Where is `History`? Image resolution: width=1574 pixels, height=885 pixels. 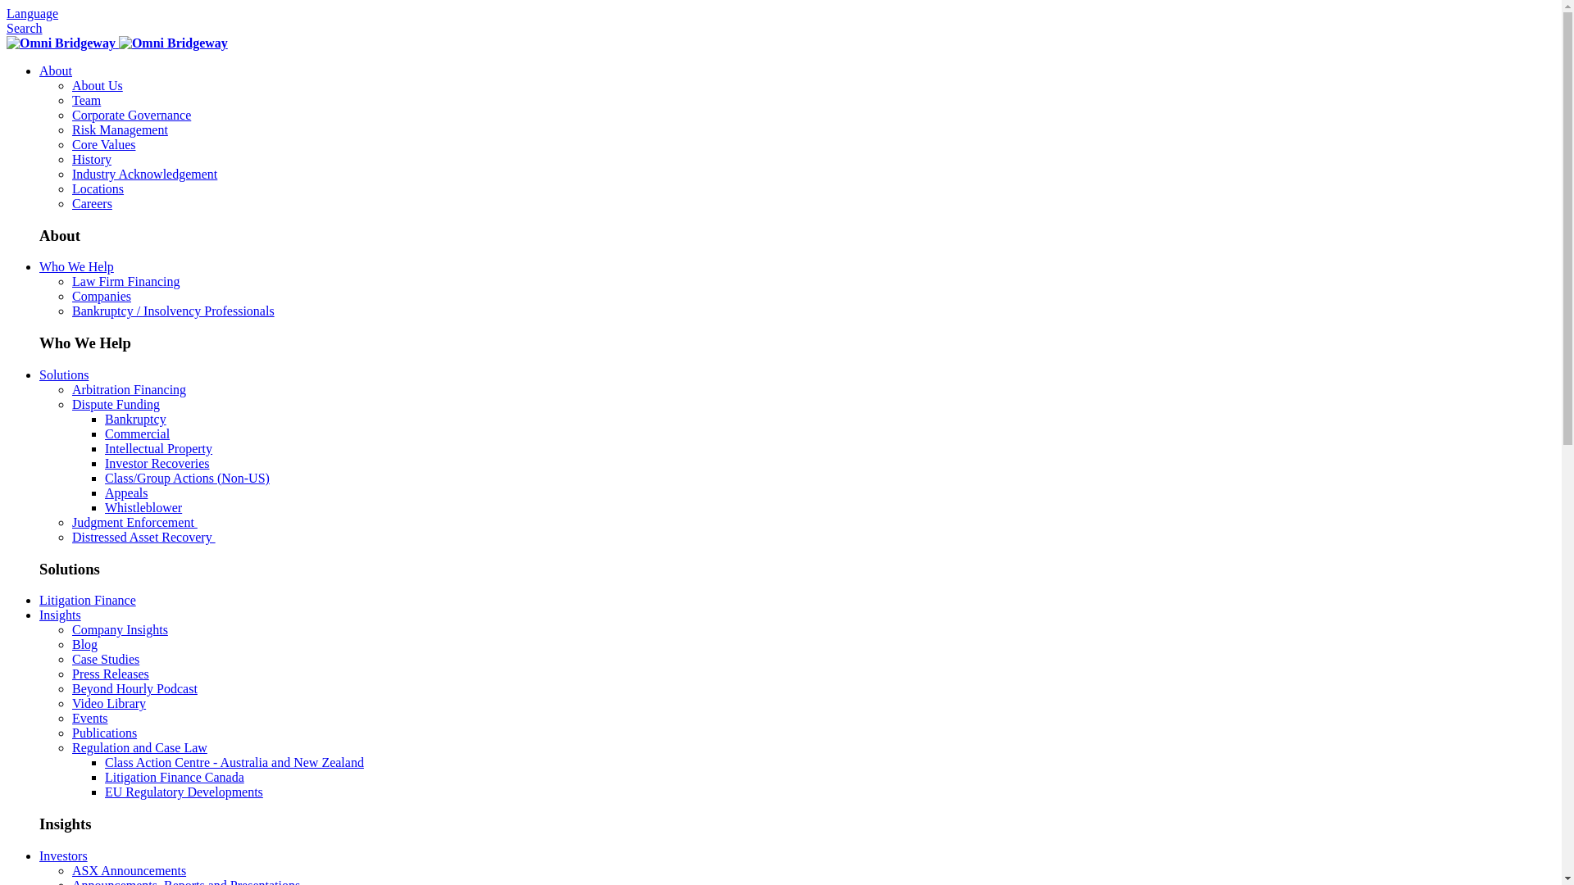 History is located at coordinates (92, 159).